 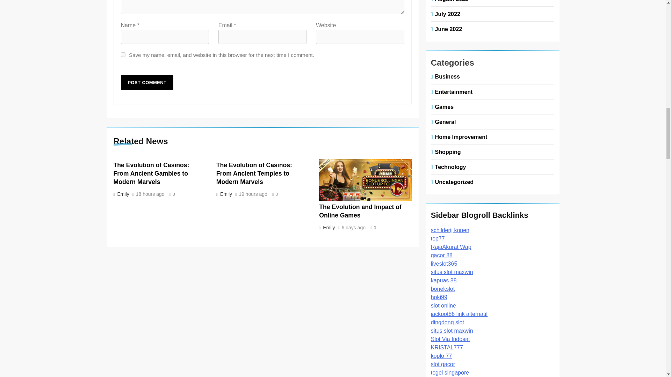 What do you see at coordinates (253, 194) in the screenshot?
I see `19 hours ago` at bounding box center [253, 194].